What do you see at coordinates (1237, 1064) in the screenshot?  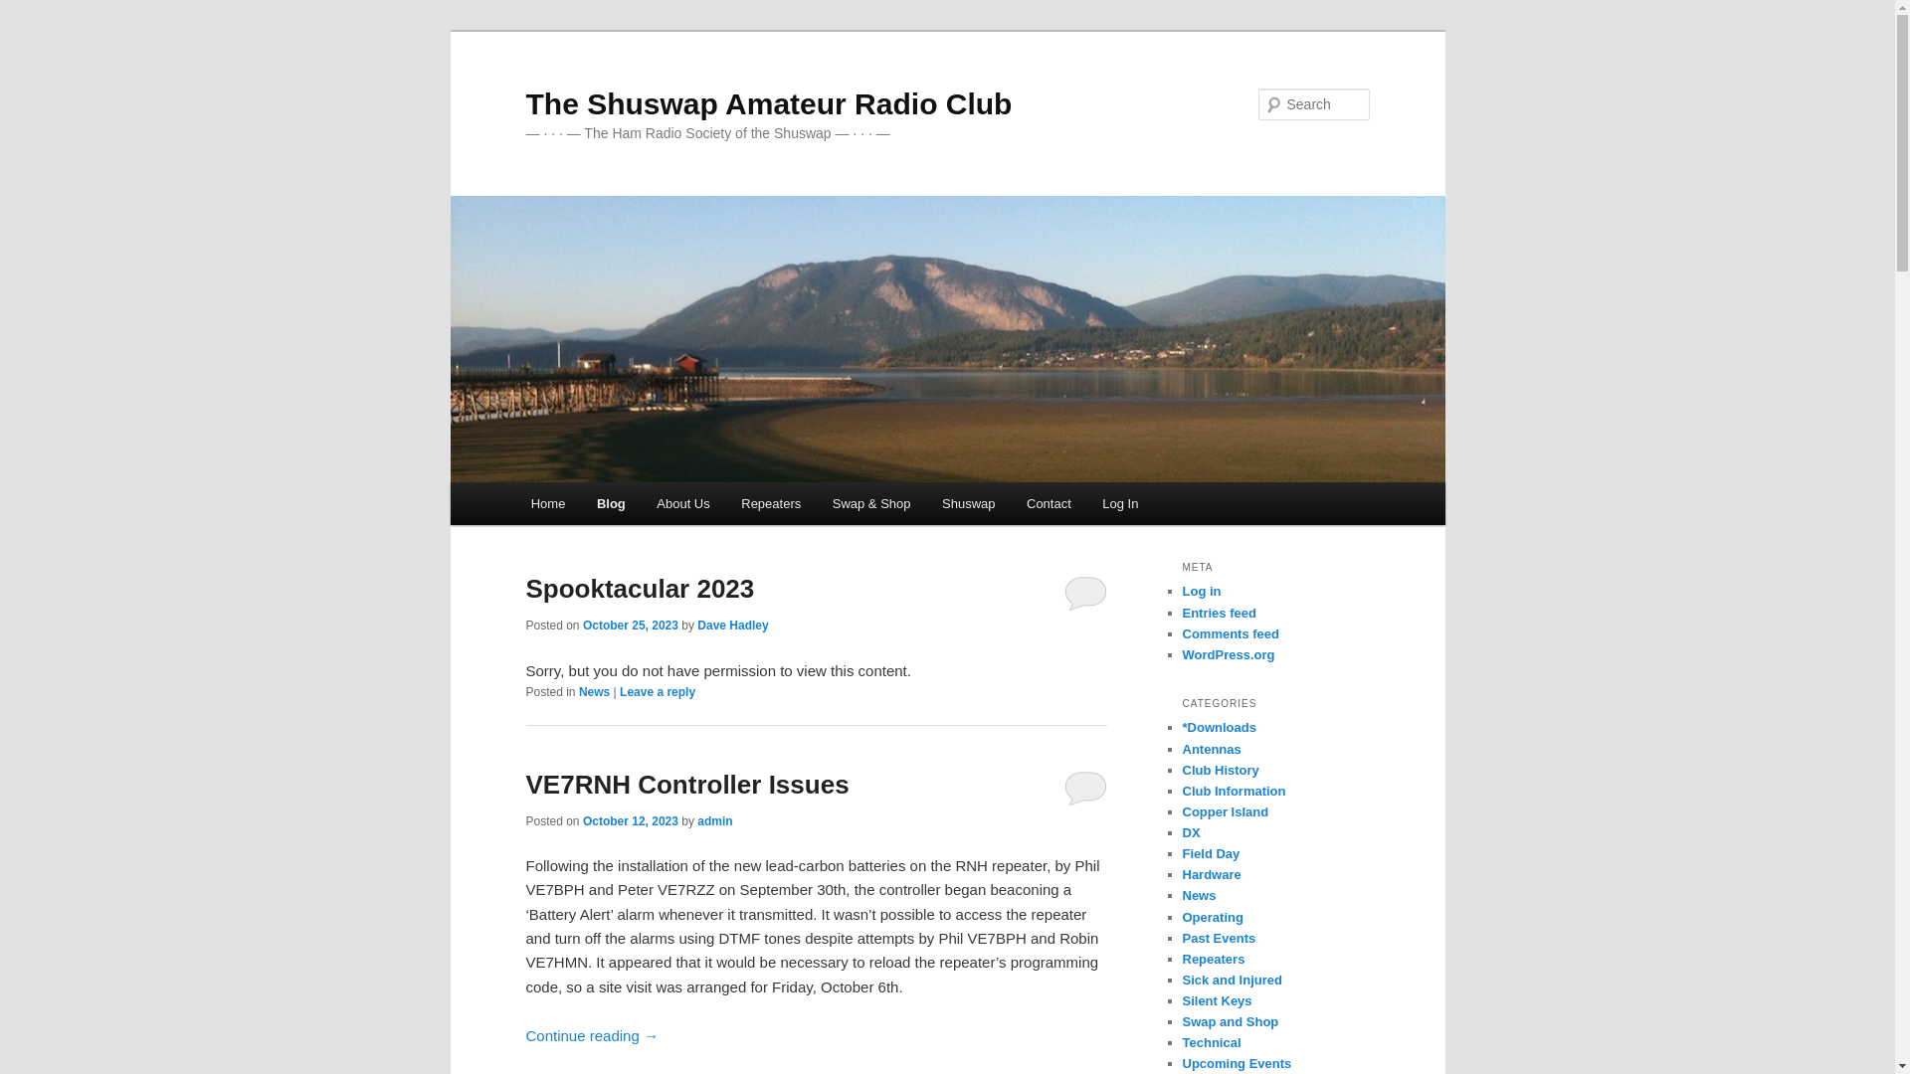 I see `Upcoming Events` at bounding box center [1237, 1064].